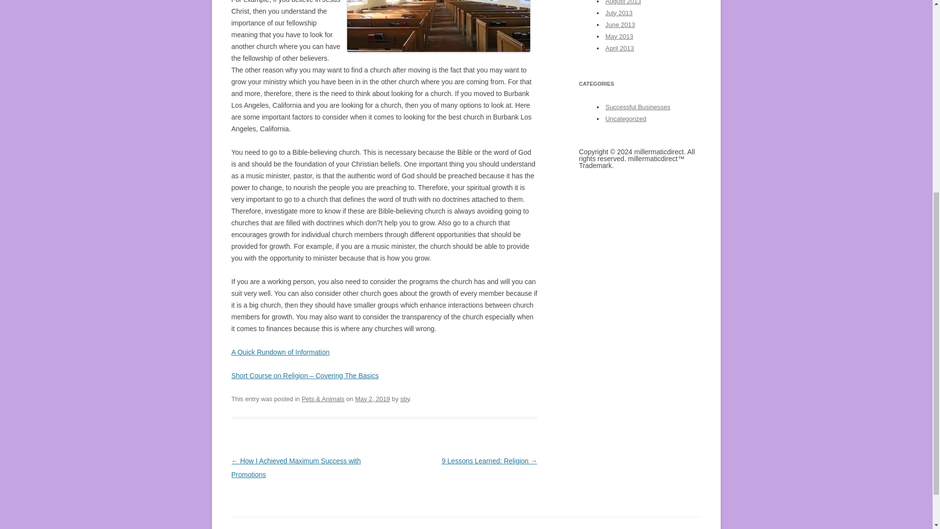  Describe the element at coordinates (620, 24) in the screenshot. I see `June 2013` at that location.